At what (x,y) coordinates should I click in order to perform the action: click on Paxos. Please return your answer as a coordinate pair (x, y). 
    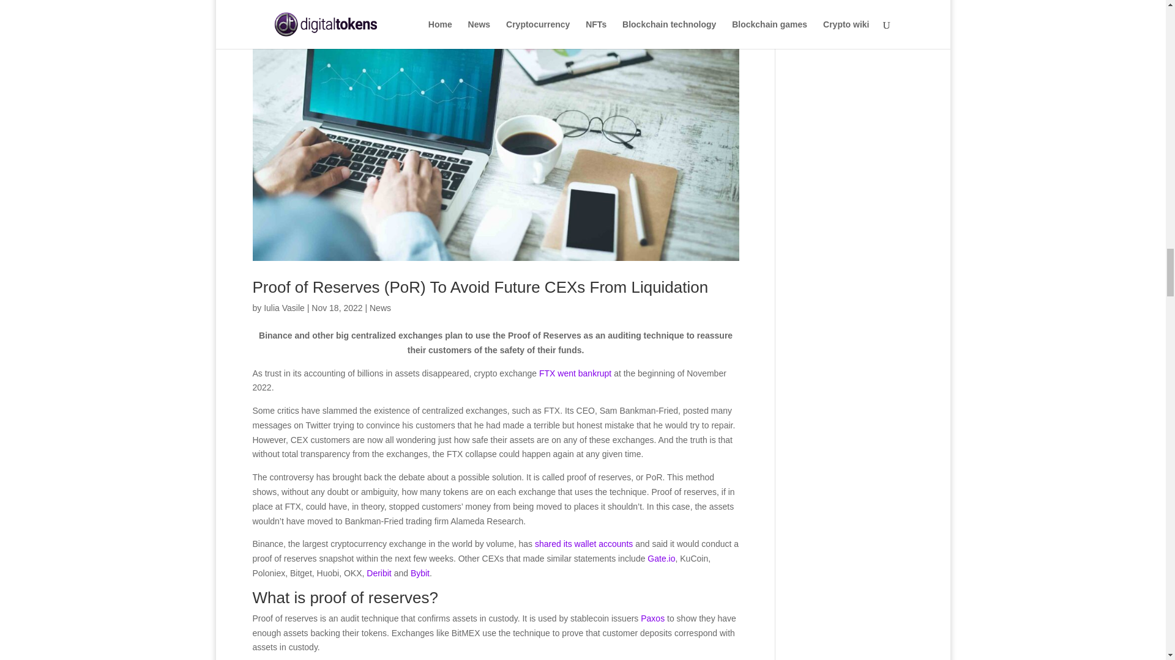
    Looking at the image, I should click on (652, 618).